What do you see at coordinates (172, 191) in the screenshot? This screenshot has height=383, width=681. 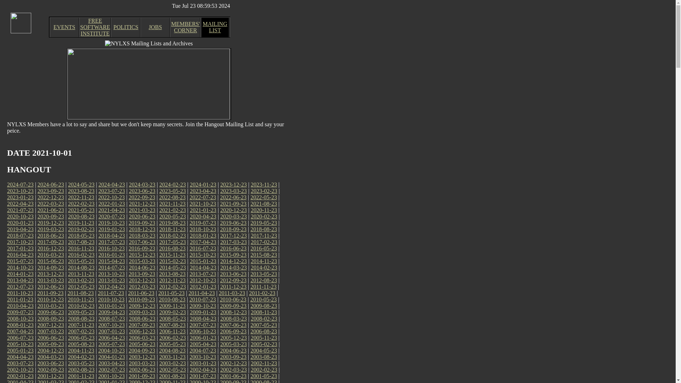 I see `2023-05-23` at bounding box center [172, 191].